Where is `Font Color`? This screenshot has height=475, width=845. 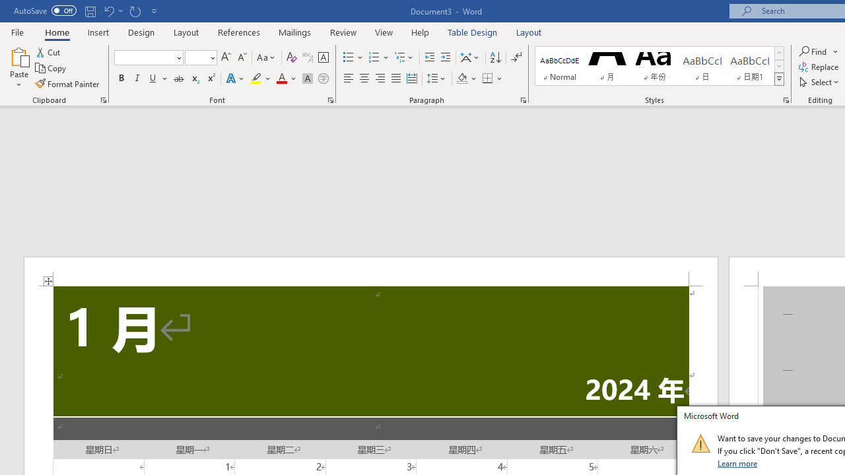 Font Color is located at coordinates (287, 79).